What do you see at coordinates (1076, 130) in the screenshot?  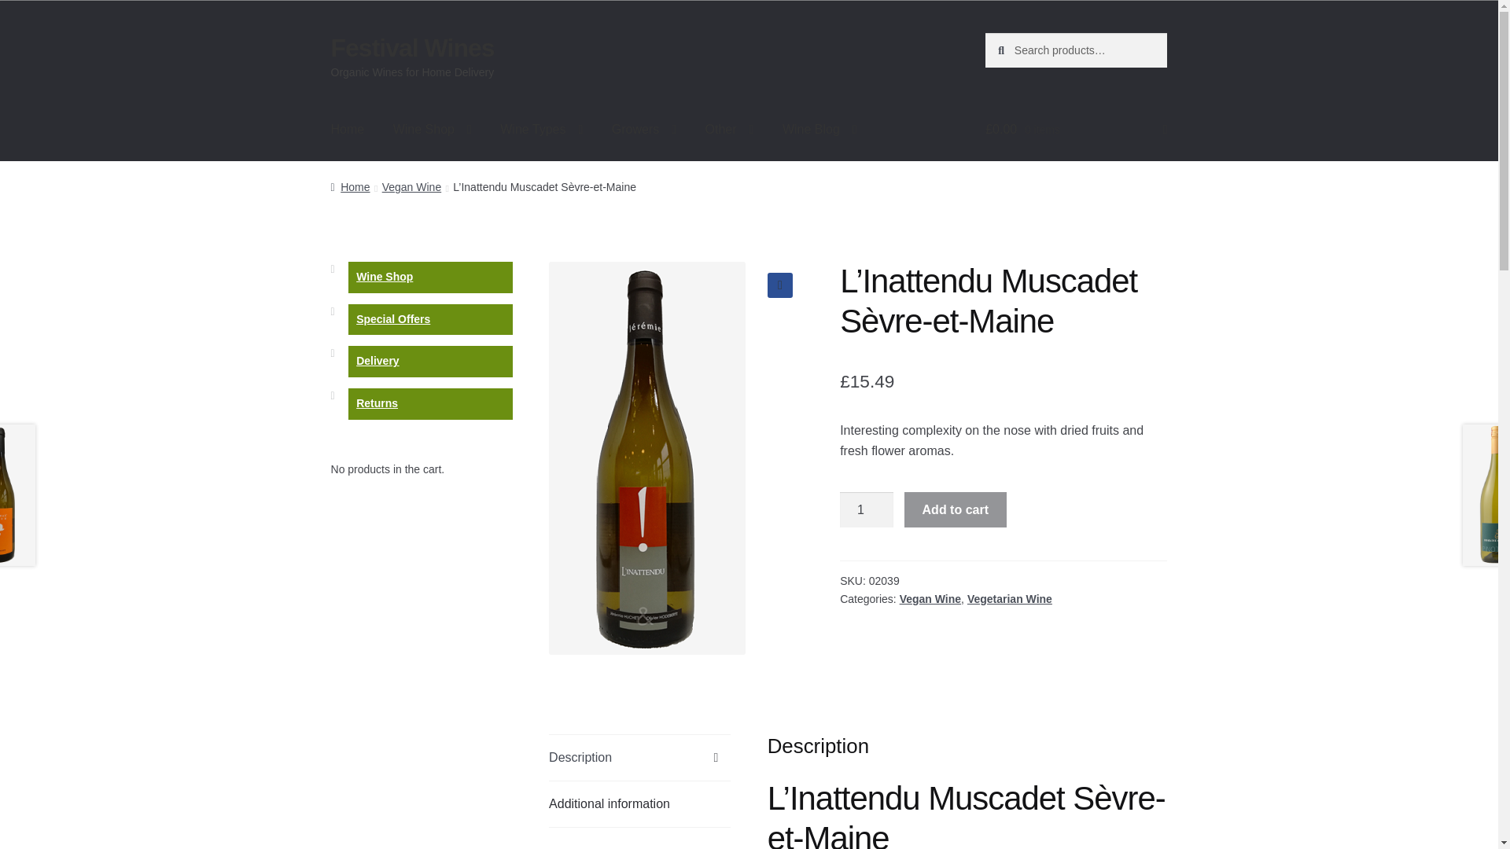 I see `View your shopping cart` at bounding box center [1076, 130].